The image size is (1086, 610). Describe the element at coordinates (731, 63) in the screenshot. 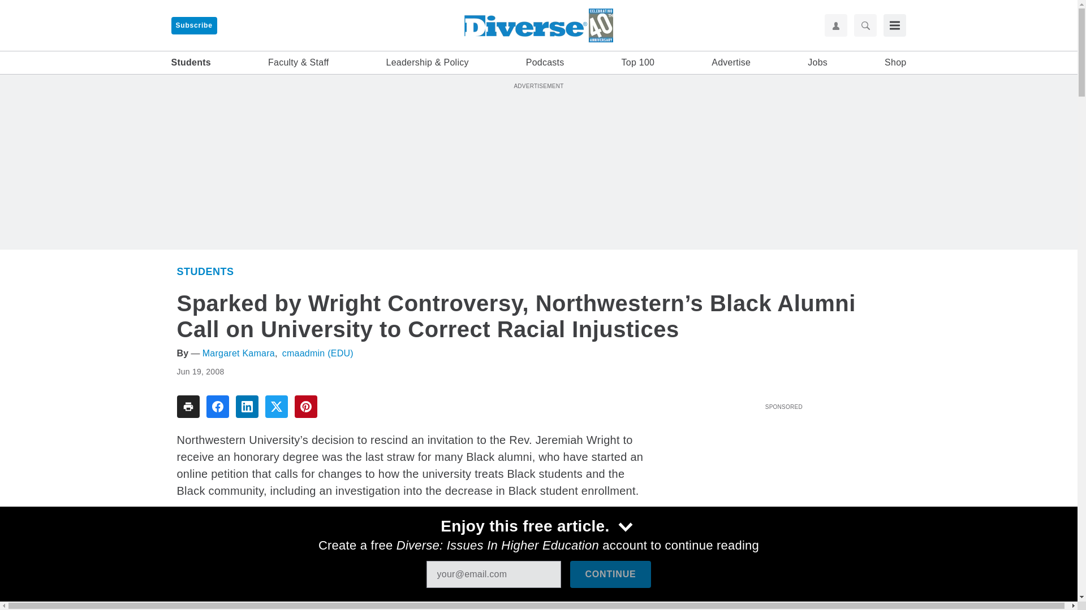

I see `Advertise` at that location.